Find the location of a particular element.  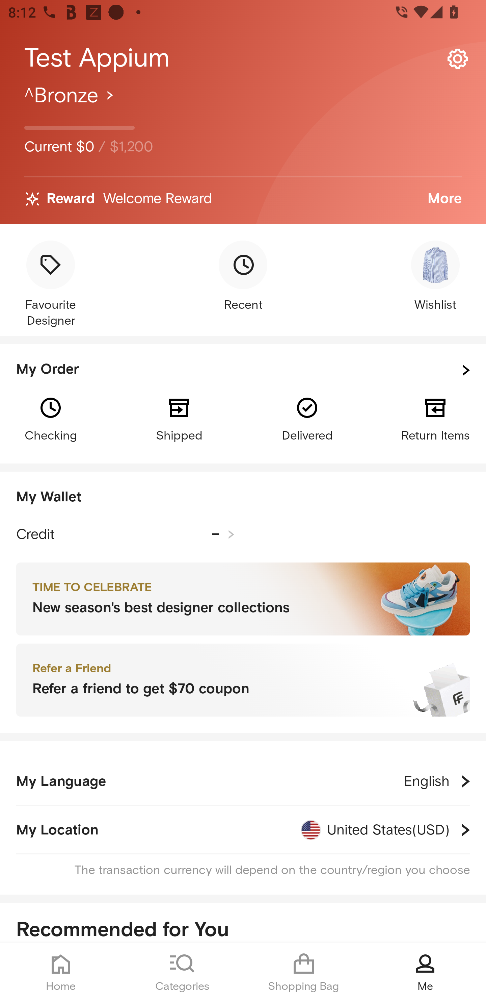

Favourite Designer is located at coordinates (50, 285).